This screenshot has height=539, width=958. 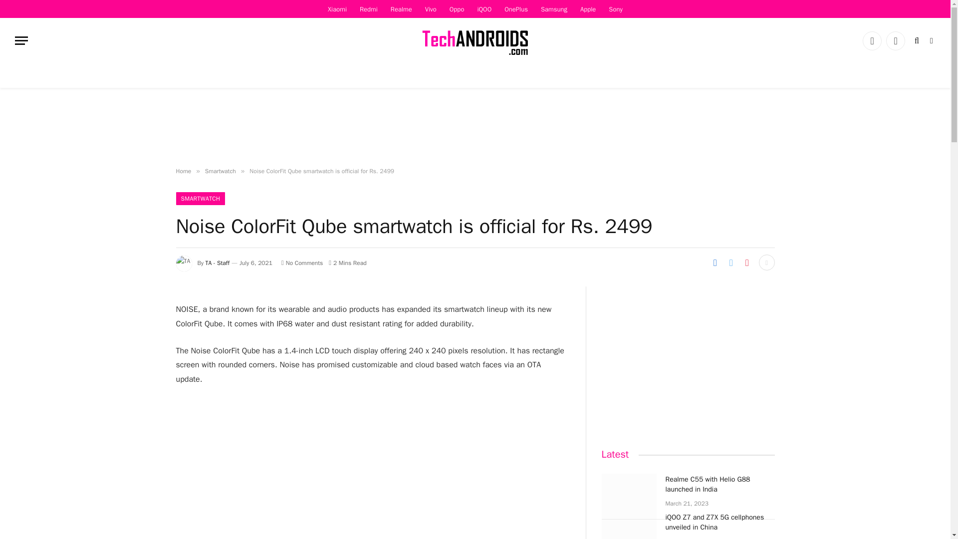 I want to click on OnePlus, so click(x=516, y=9).